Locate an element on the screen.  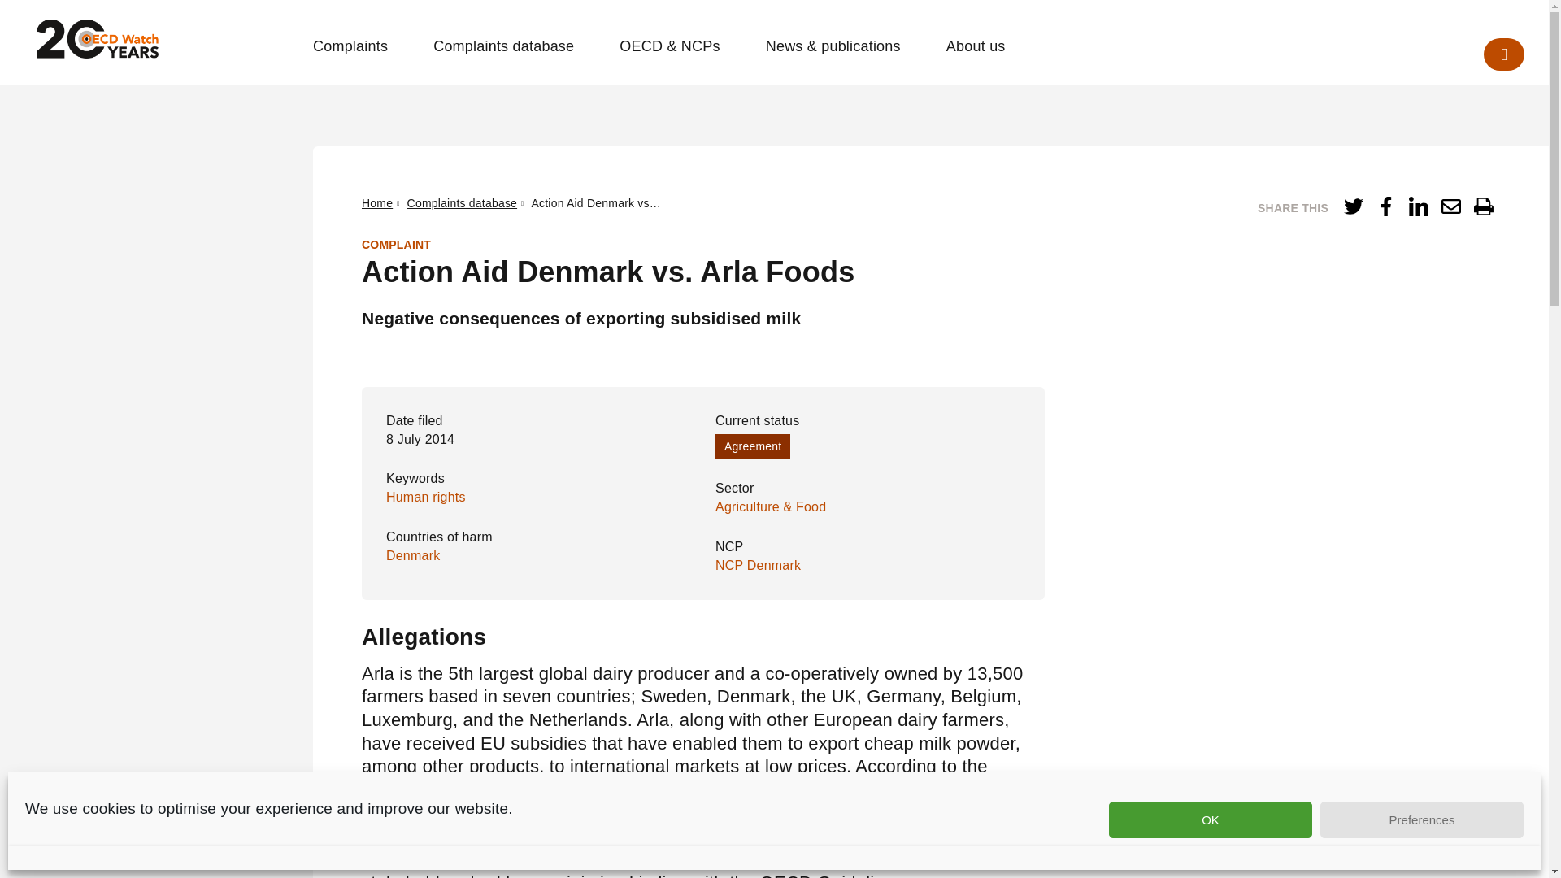
Preferences is located at coordinates (1421, 819).